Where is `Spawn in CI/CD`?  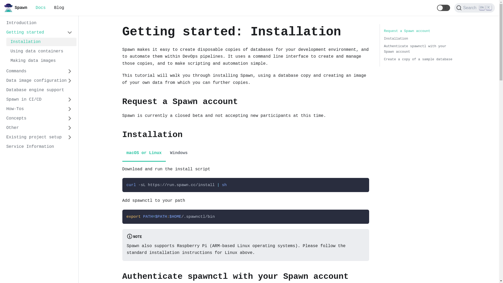 Spawn in CI/CD is located at coordinates (39, 100).